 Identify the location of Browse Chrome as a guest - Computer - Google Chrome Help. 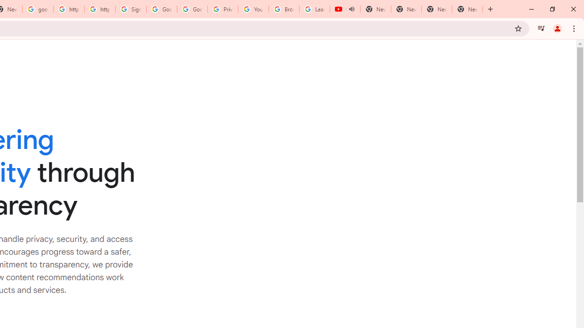
(284, 9).